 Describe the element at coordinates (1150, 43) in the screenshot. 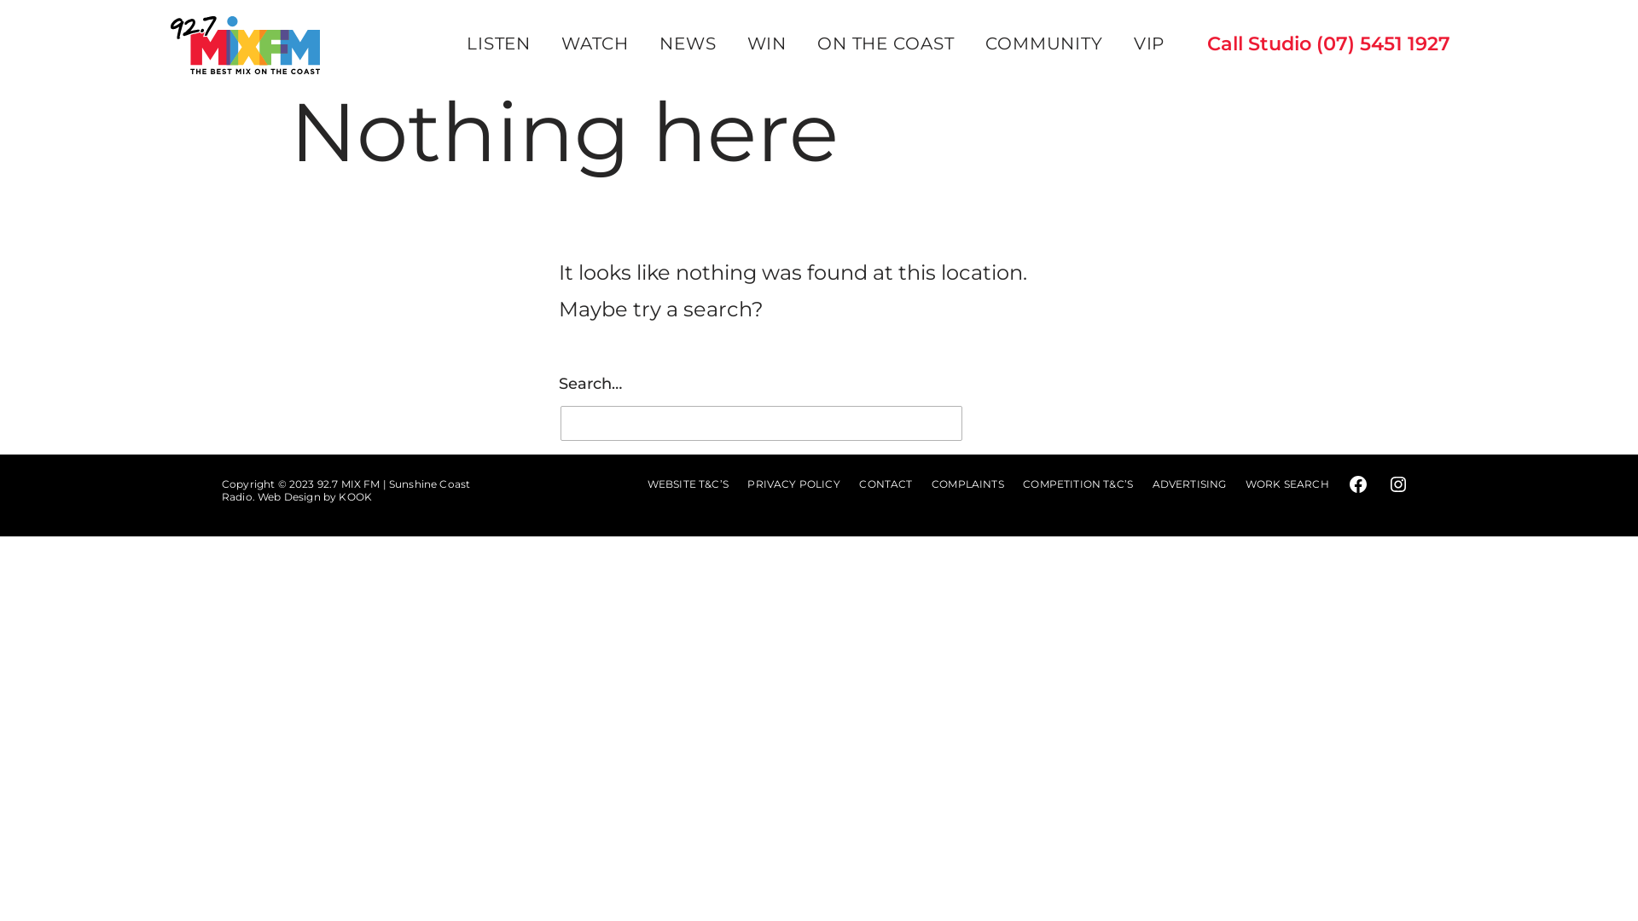

I see `VIP` at that location.